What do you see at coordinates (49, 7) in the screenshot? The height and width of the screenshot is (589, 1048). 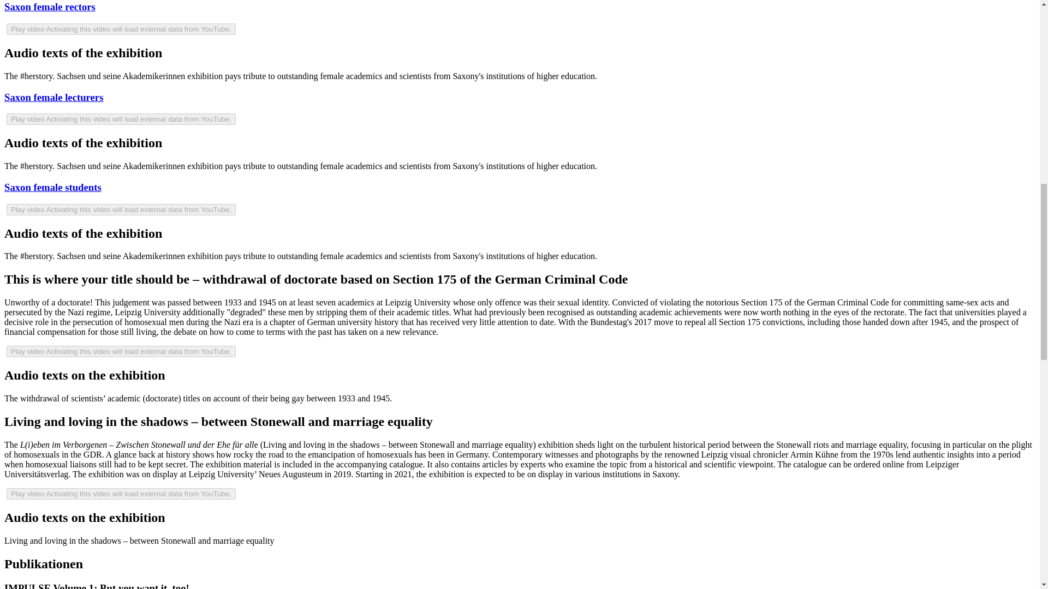 I see `Saxon female rectors` at bounding box center [49, 7].